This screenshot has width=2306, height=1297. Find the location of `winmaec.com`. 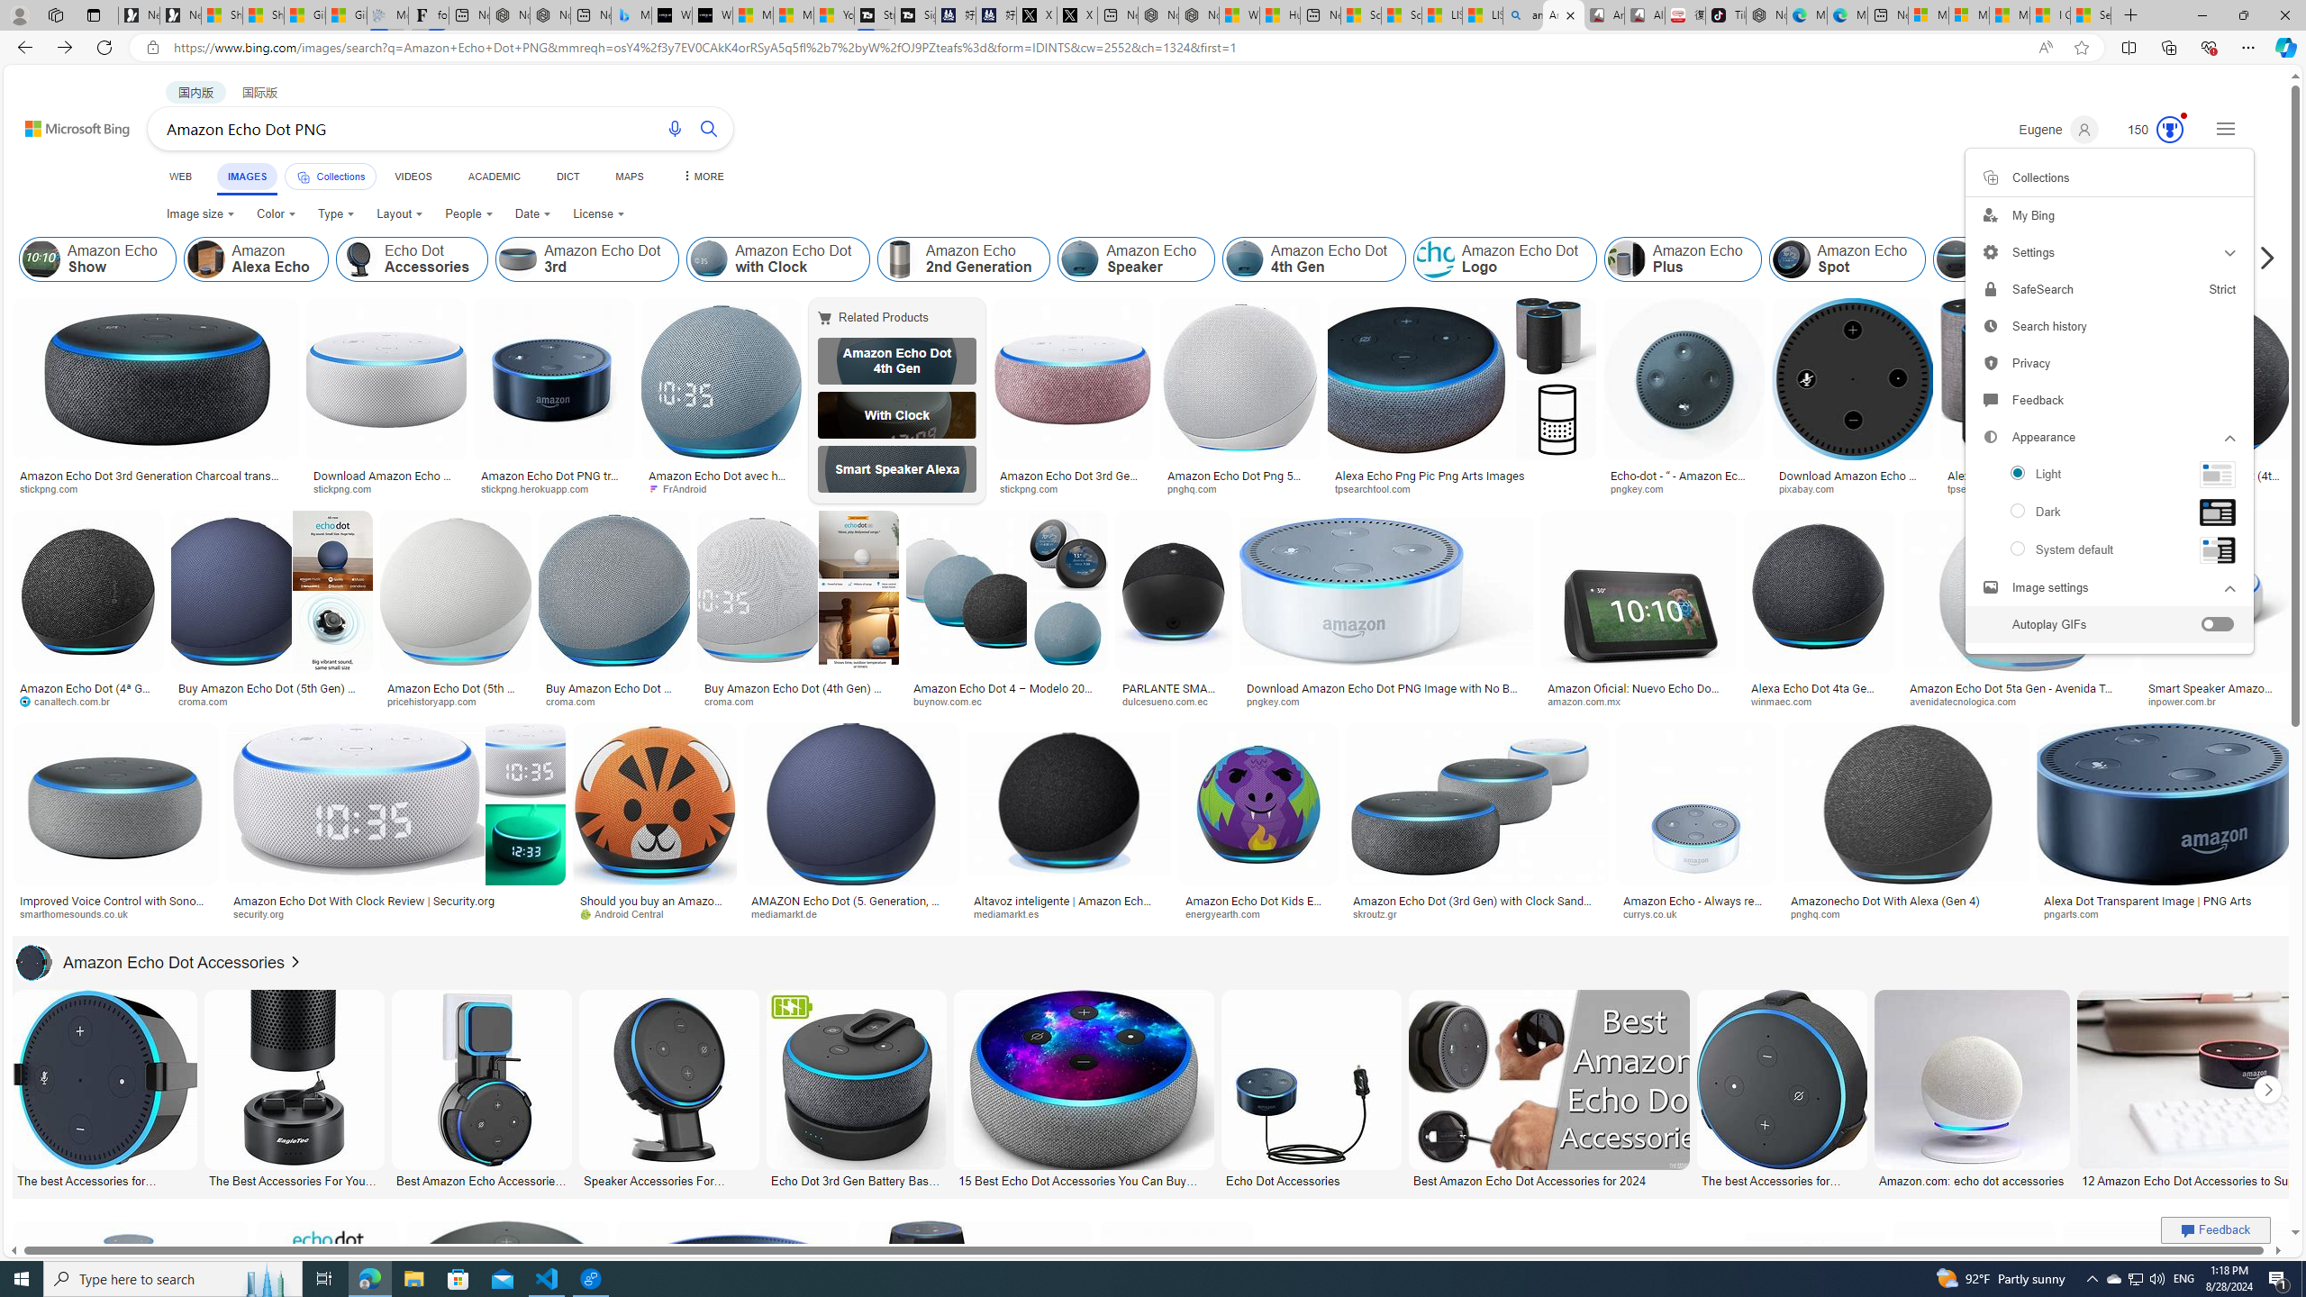

winmaec.com is located at coordinates (1787, 701).